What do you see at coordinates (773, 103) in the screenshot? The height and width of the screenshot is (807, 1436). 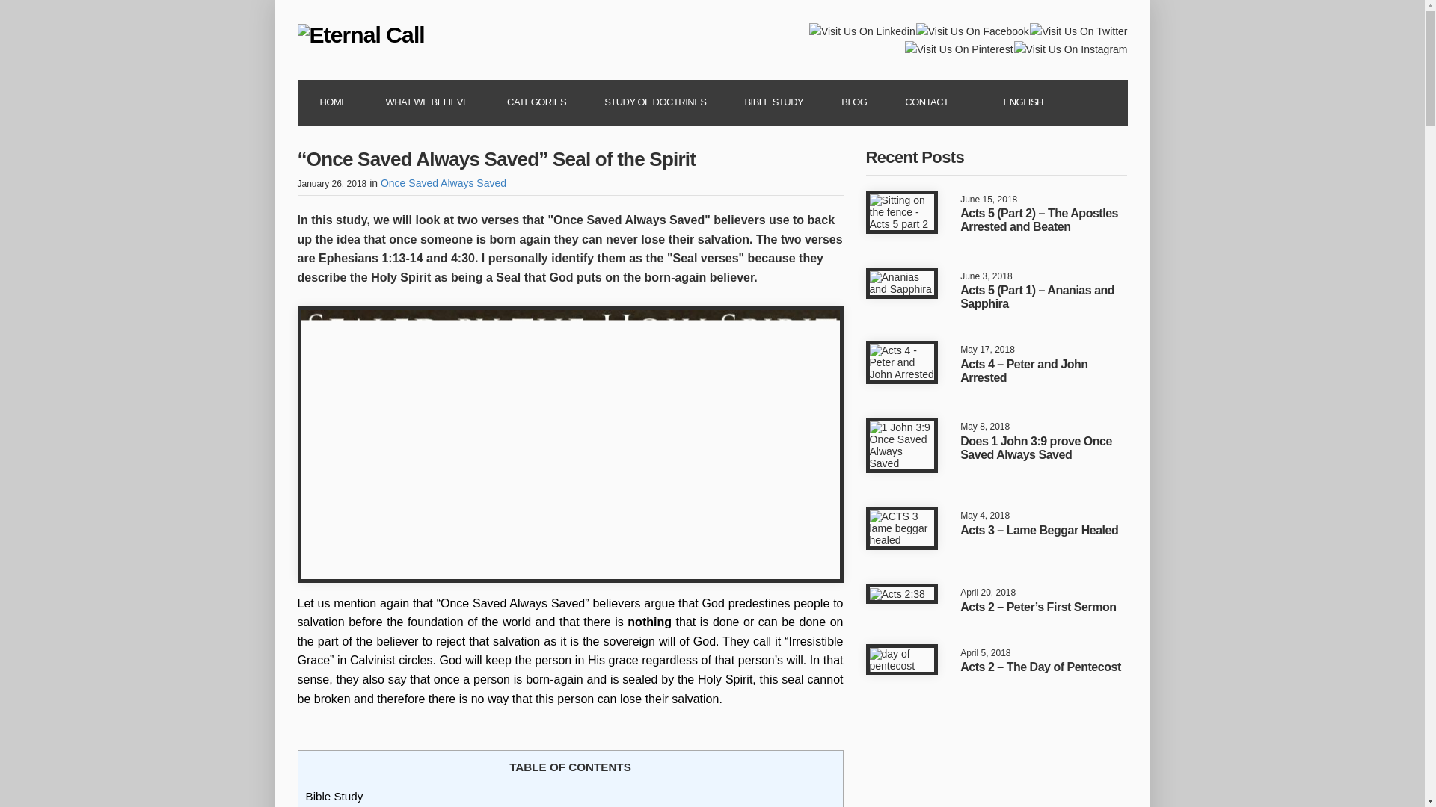 I see `BIBLE STUDY` at bounding box center [773, 103].